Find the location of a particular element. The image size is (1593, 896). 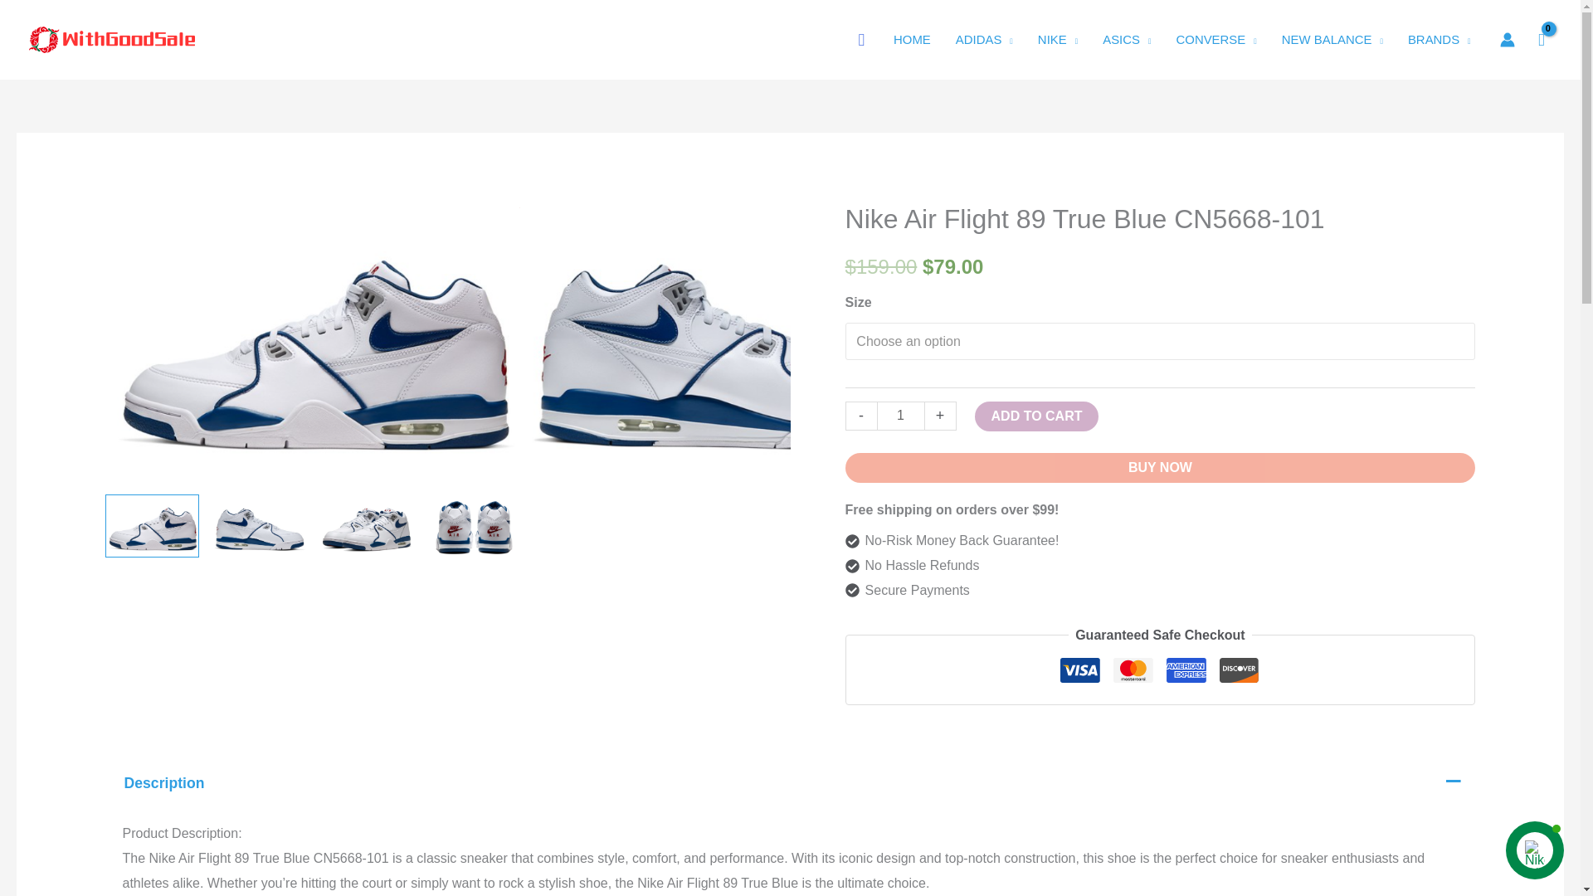

Search is located at coordinates (861, 40).